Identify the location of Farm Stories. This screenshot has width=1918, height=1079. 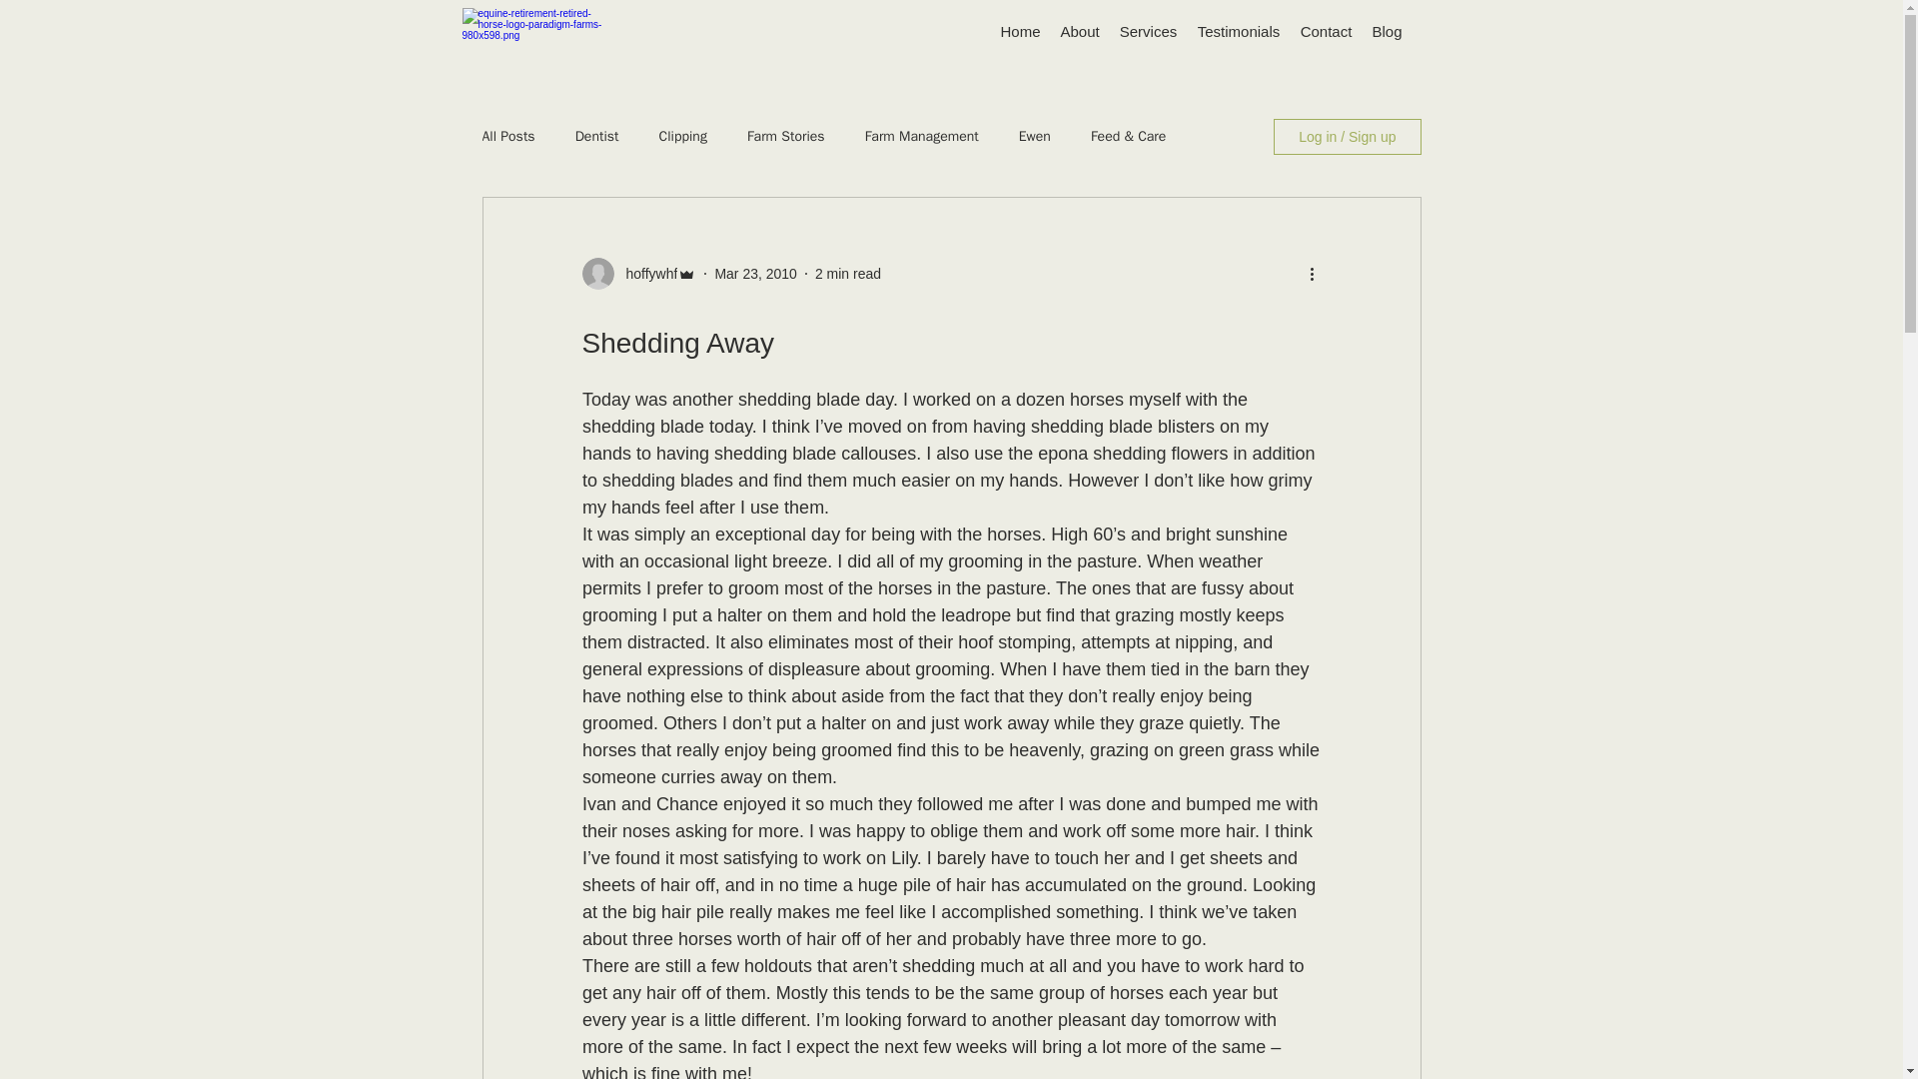
(785, 136).